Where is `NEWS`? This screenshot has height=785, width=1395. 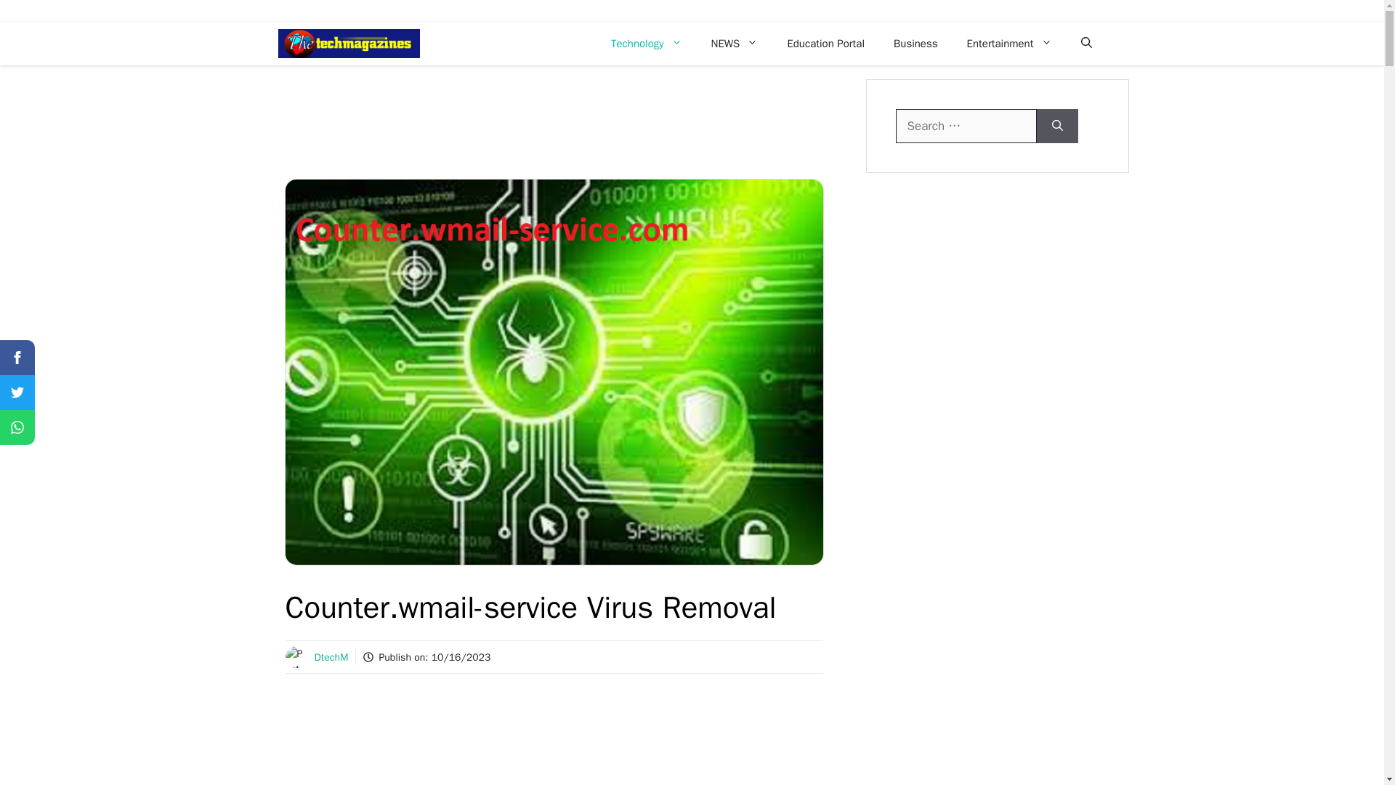 NEWS is located at coordinates (734, 44).